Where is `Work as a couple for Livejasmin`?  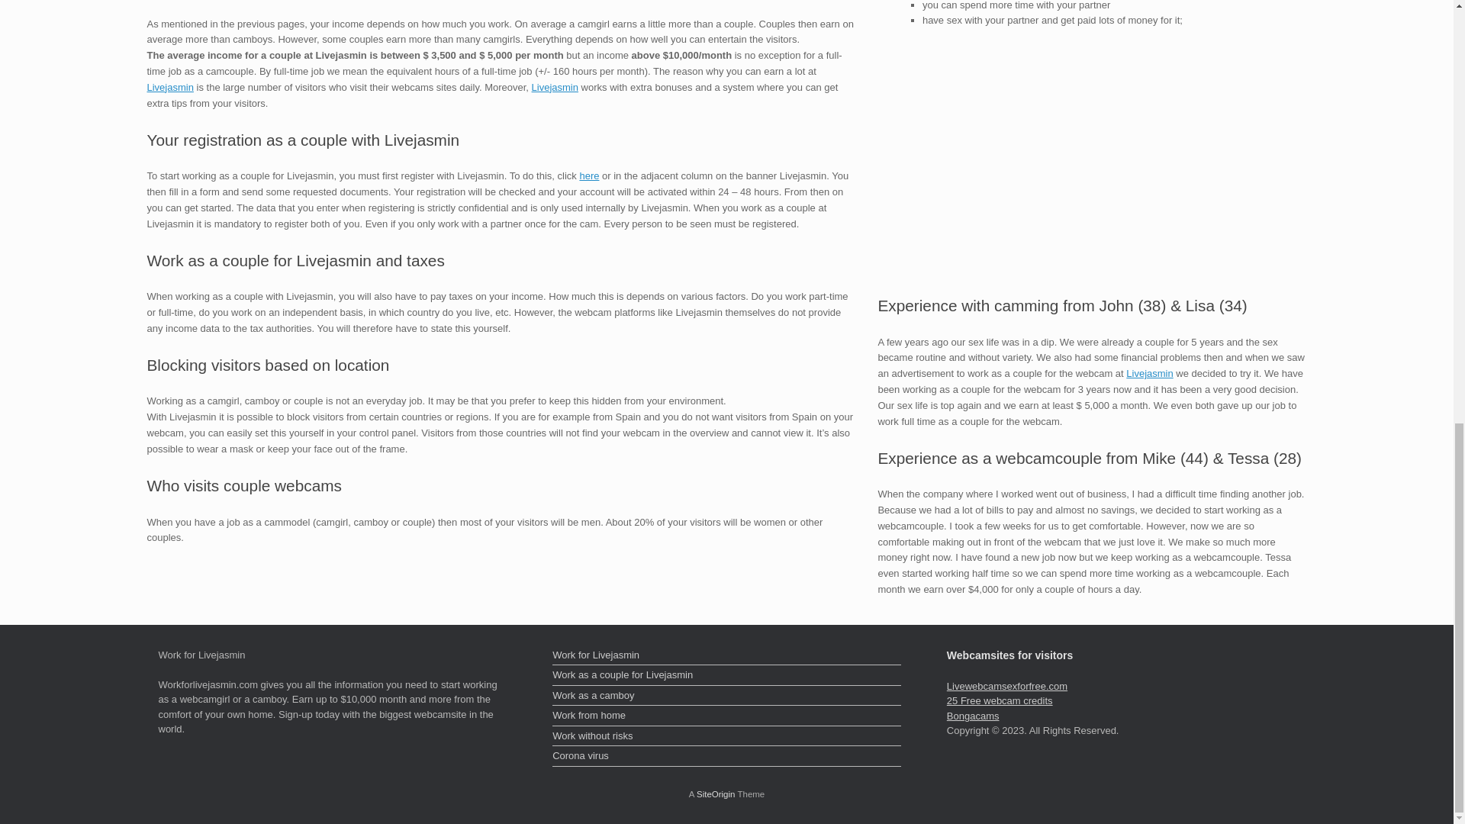
Work as a couple for Livejasmin is located at coordinates (726, 676).